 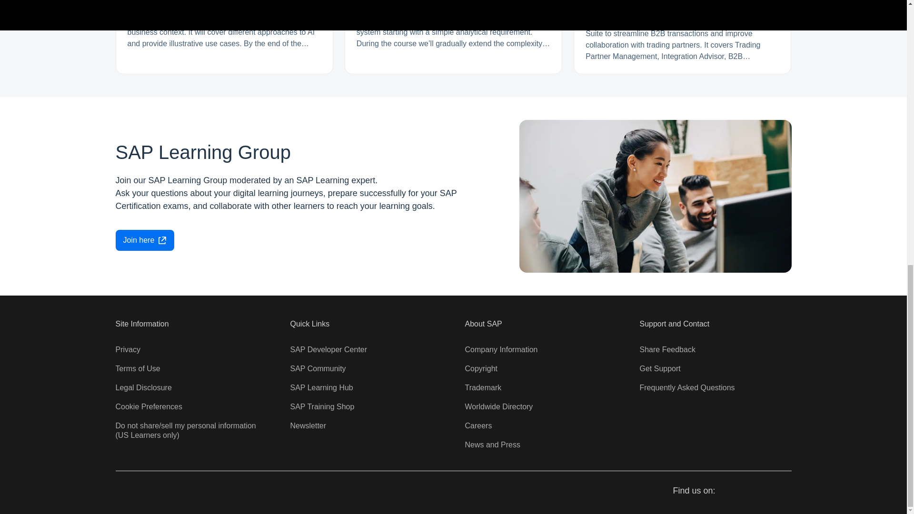 I want to click on Newsletter, so click(x=308, y=425).